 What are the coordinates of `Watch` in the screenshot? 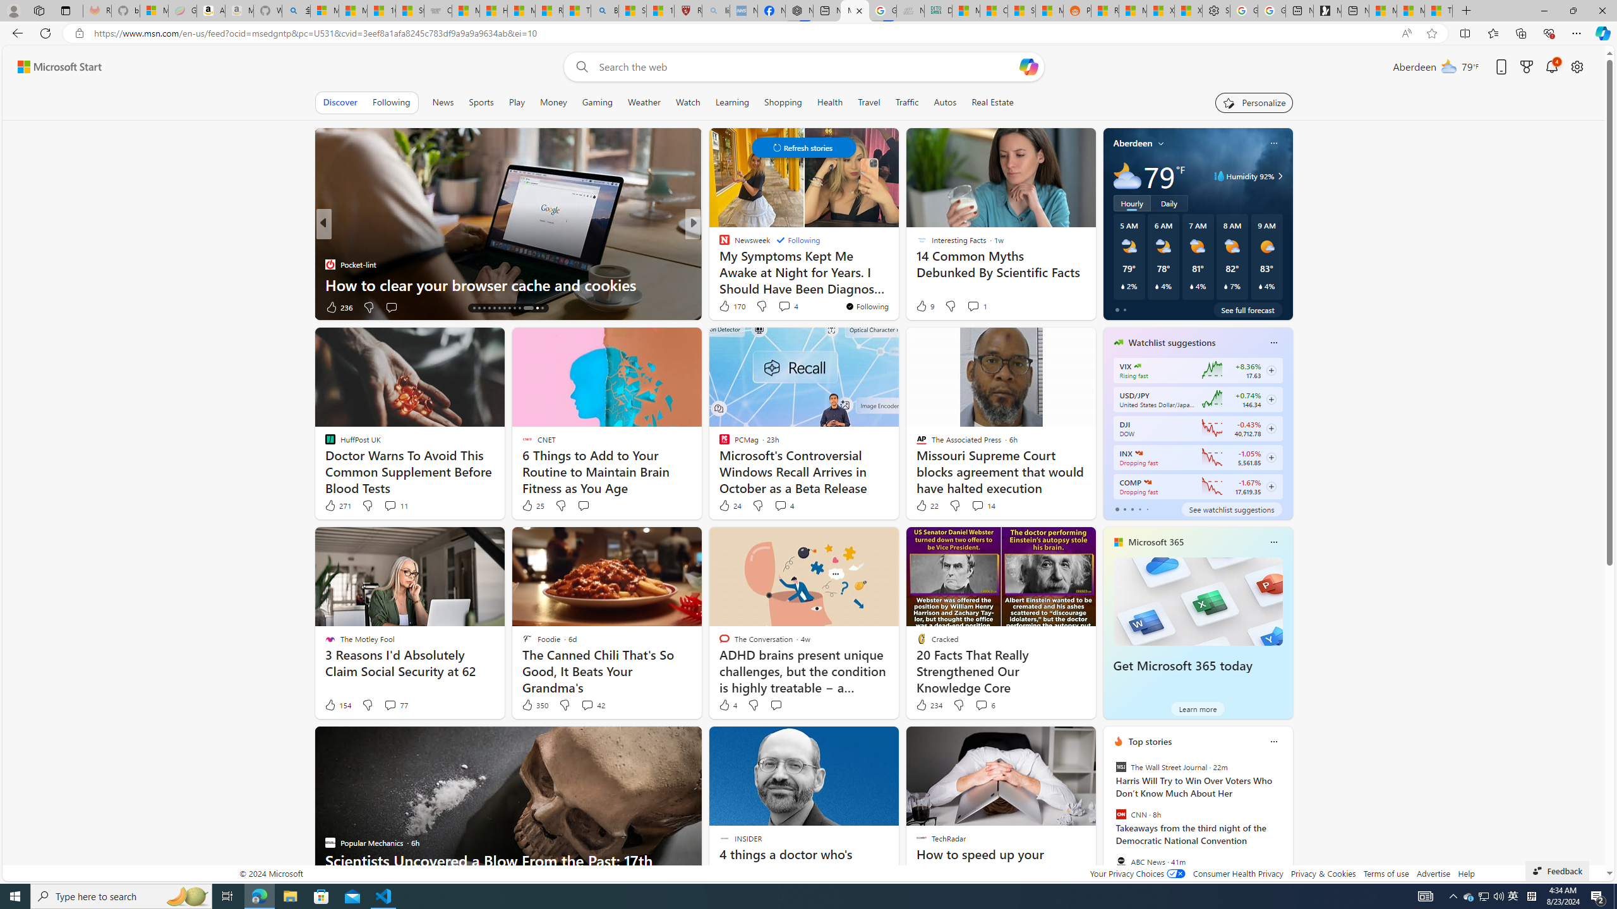 It's located at (688, 102).